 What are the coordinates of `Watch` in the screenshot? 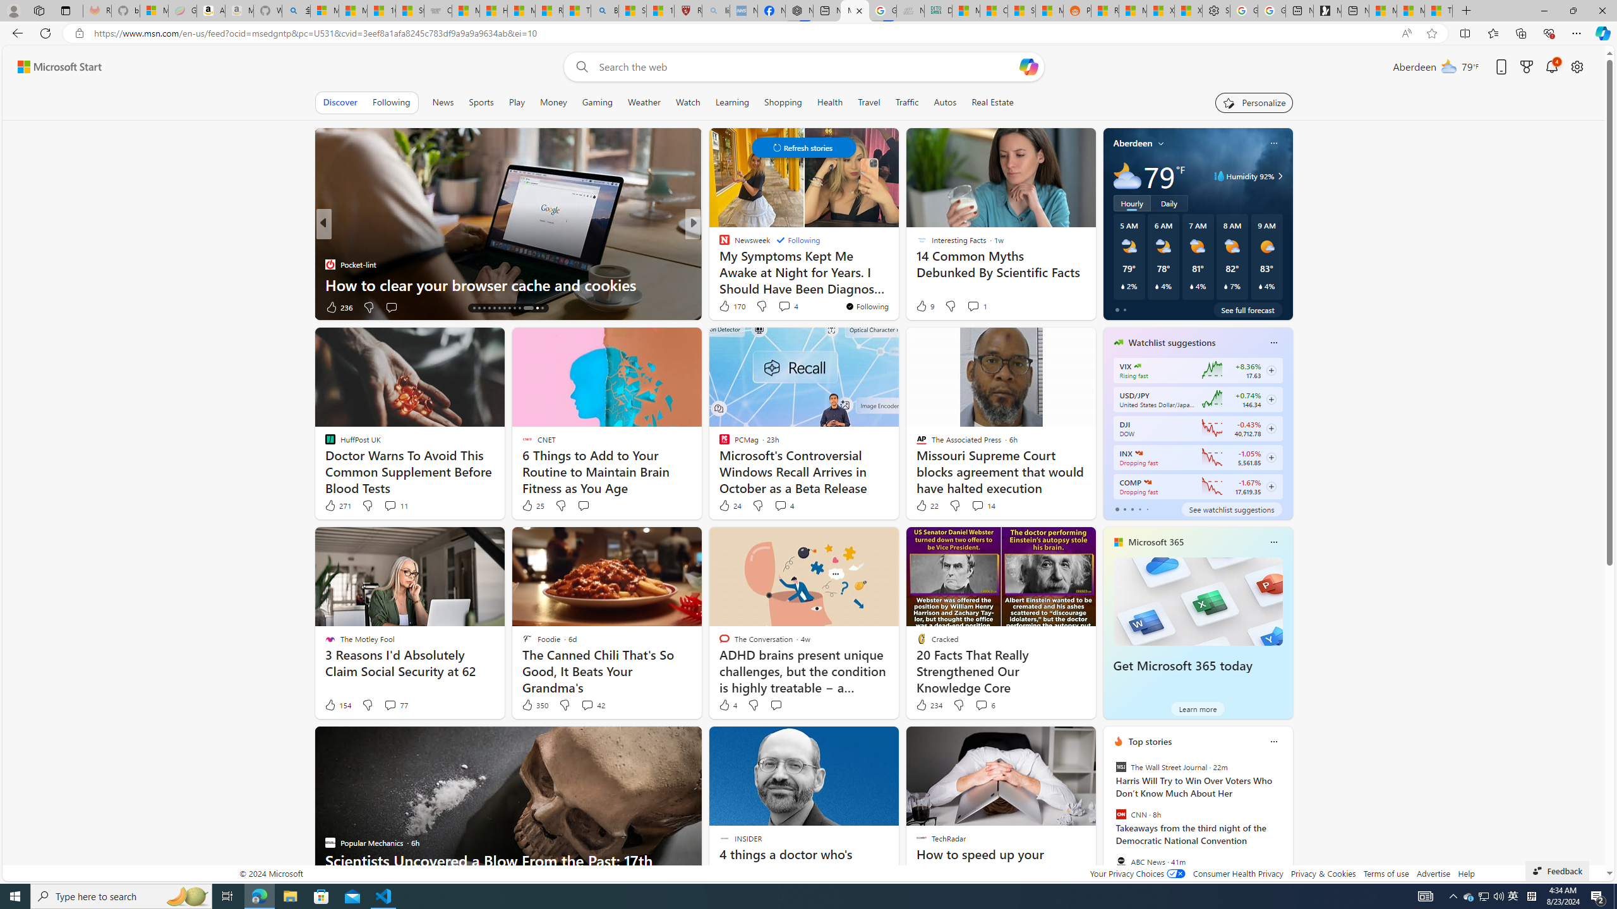 It's located at (688, 102).